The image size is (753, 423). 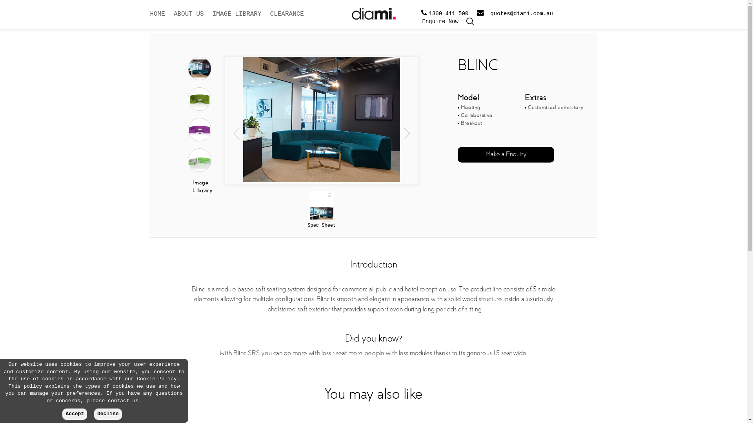 What do you see at coordinates (506, 154) in the screenshot?
I see `Make a Enquiry` at bounding box center [506, 154].